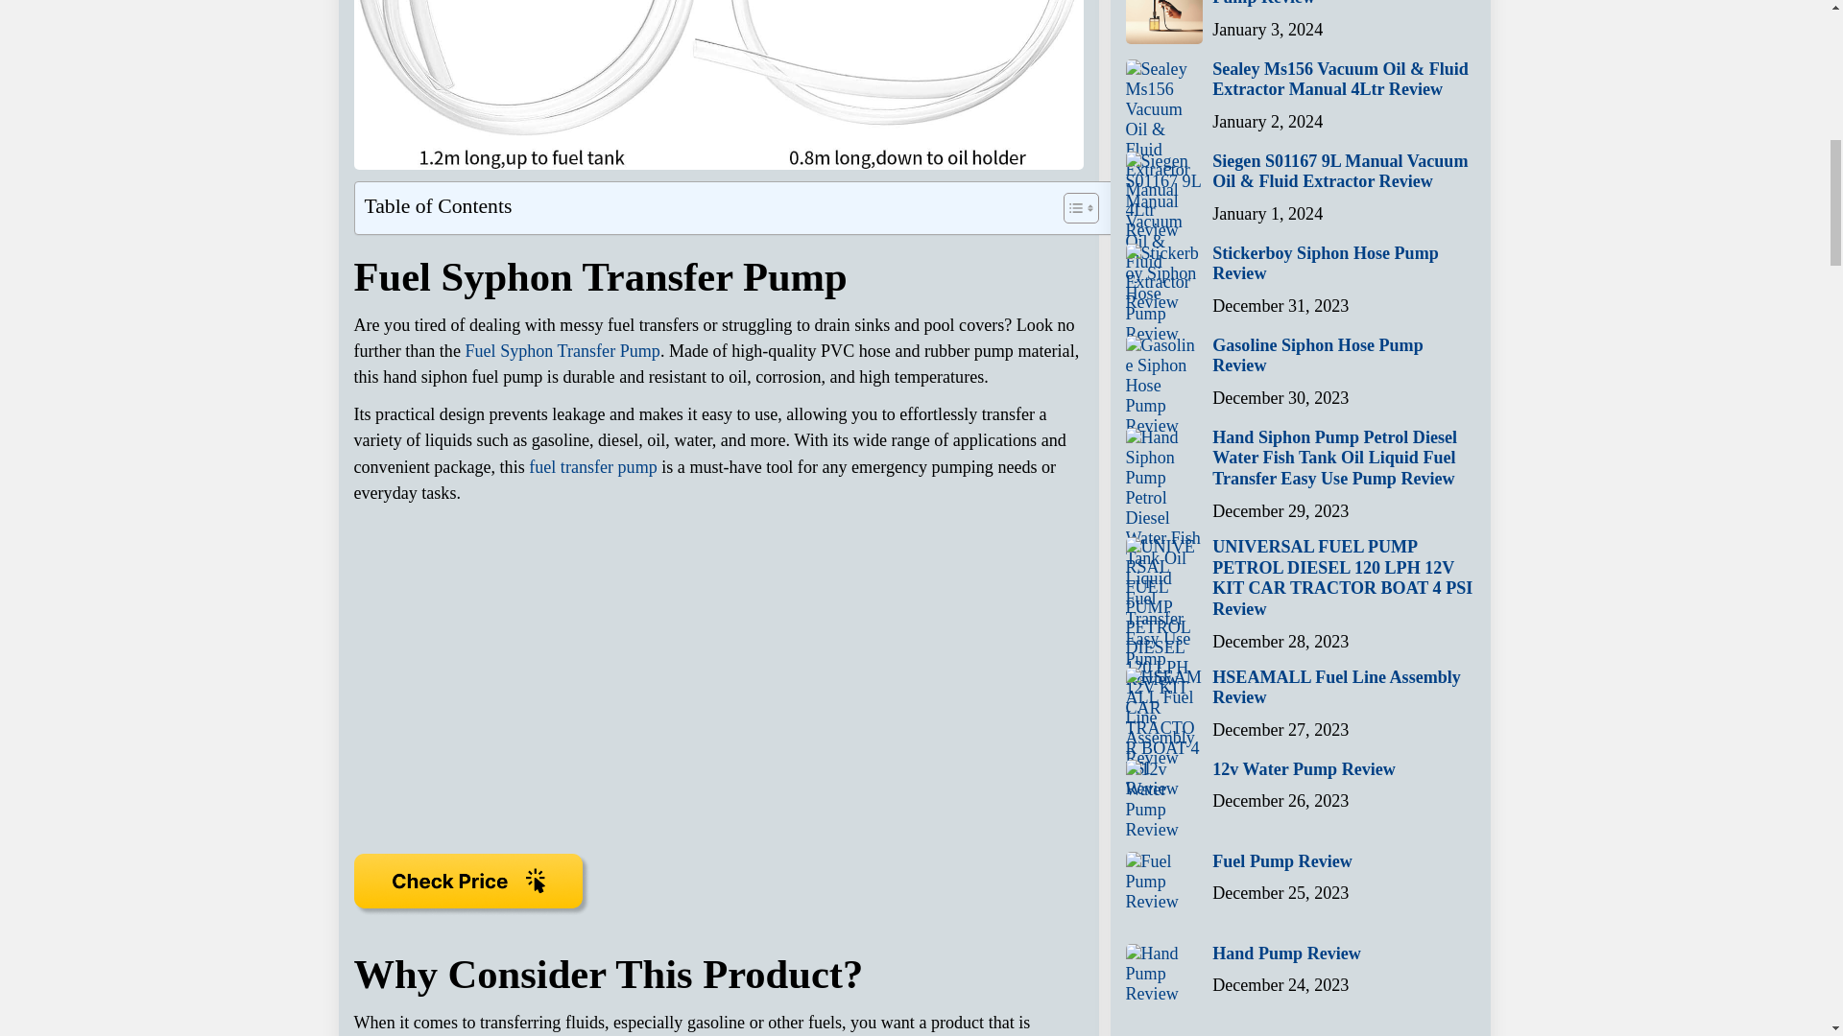  I want to click on Fuel Syphon Transfer Pump, so click(562, 351).